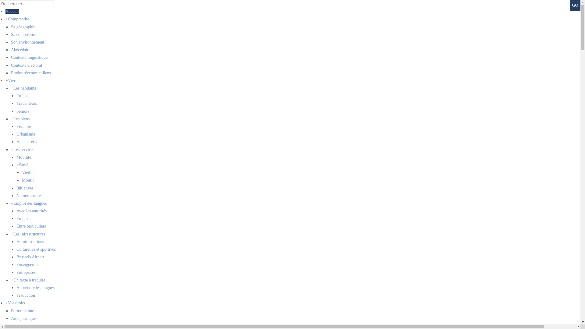  What do you see at coordinates (17, 19) in the screenshot?
I see `+Comprendre` at bounding box center [17, 19].